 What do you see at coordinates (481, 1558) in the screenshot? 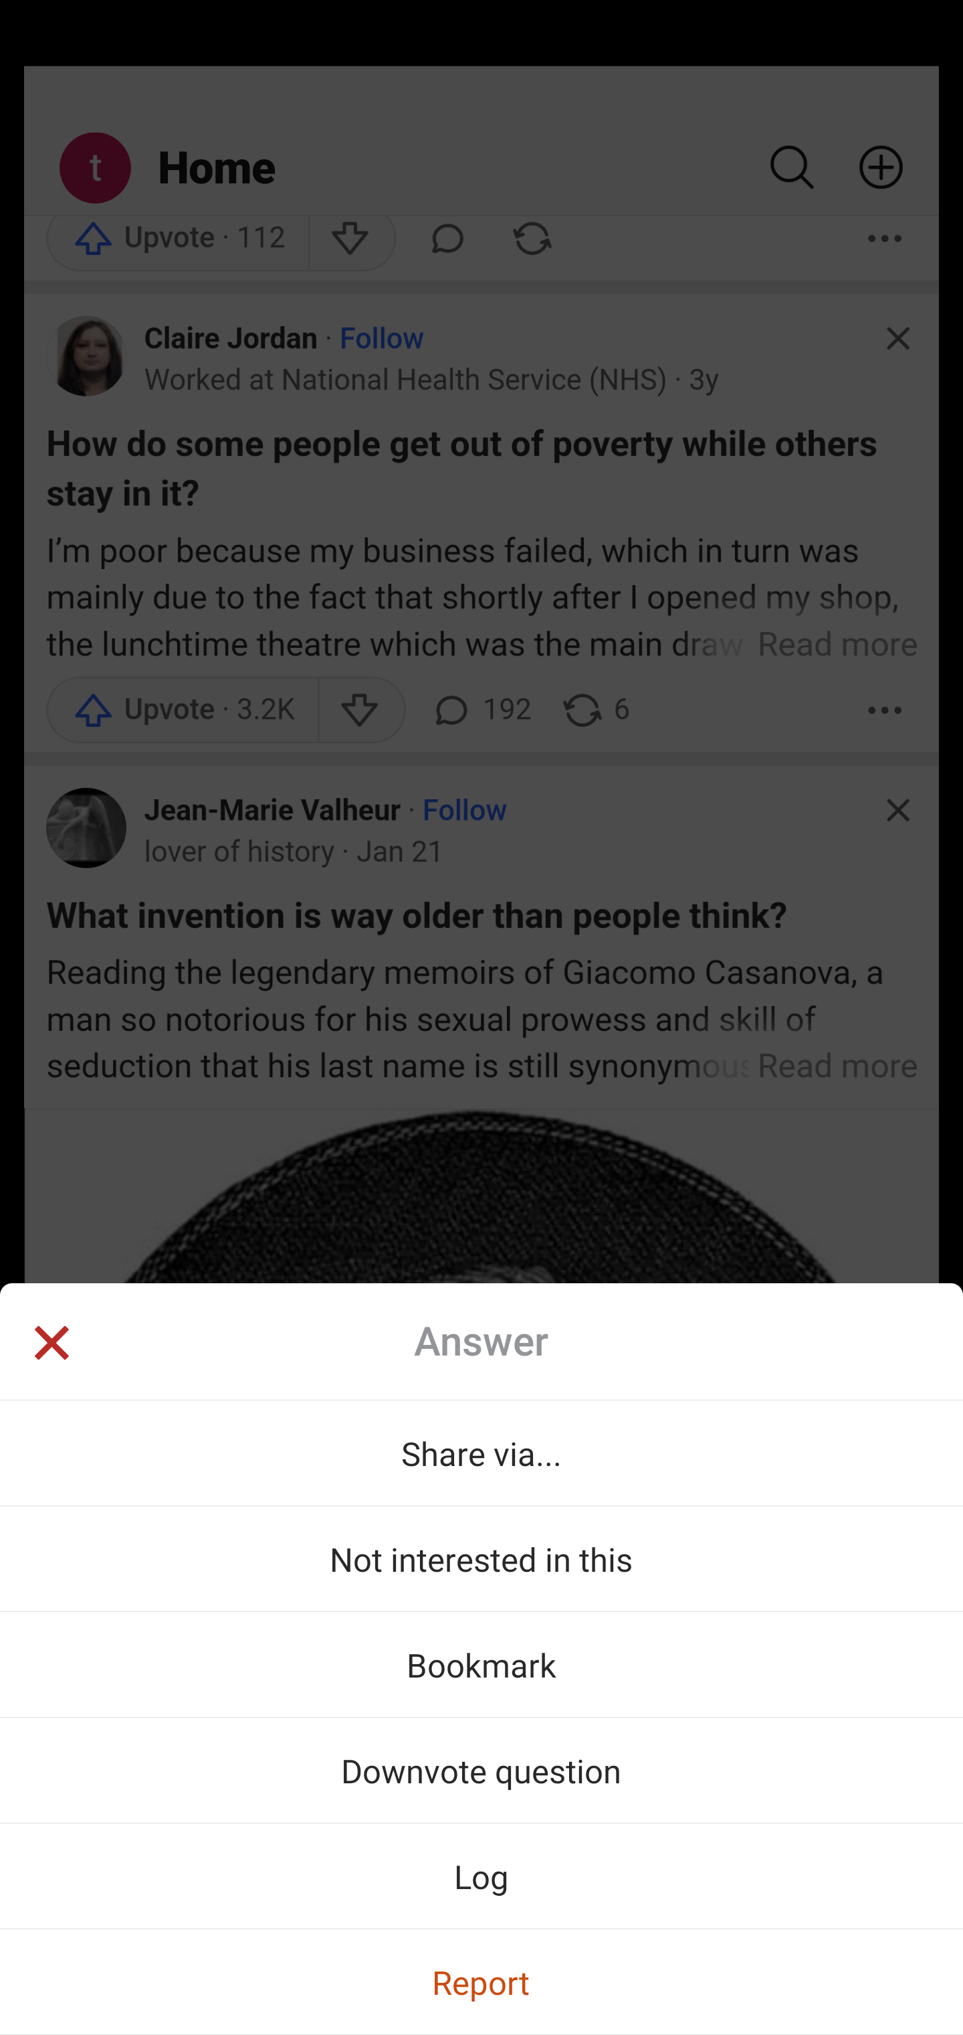
I see `Not interested in this` at bounding box center [481, 1558].